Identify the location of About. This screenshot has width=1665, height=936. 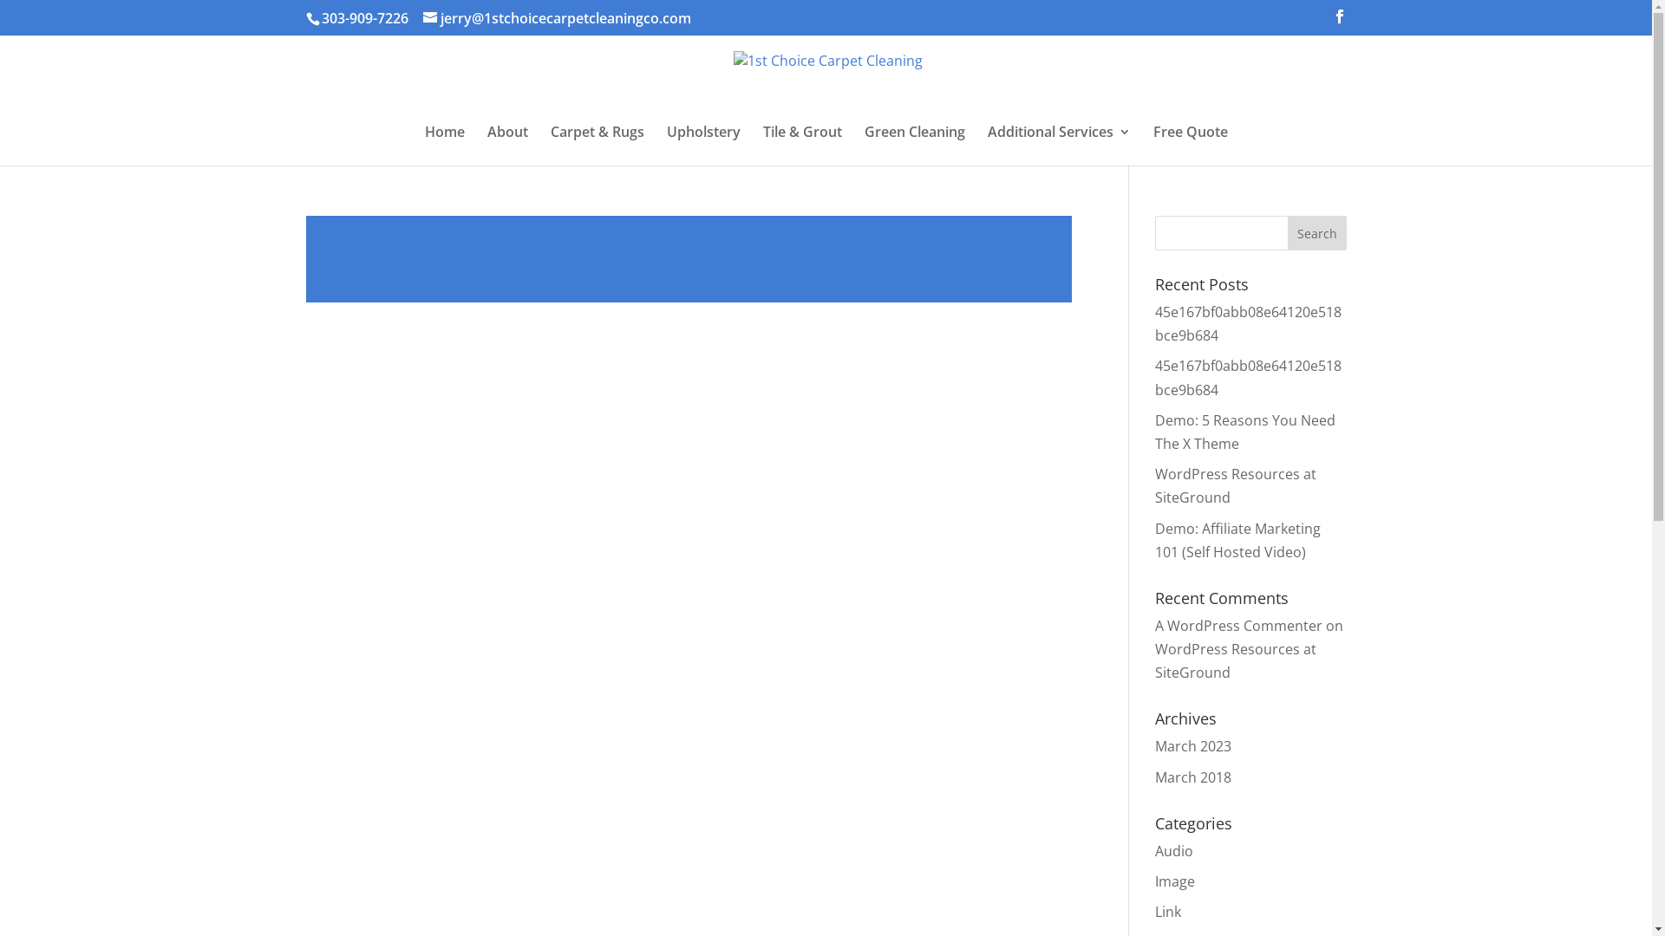
(508, 146).